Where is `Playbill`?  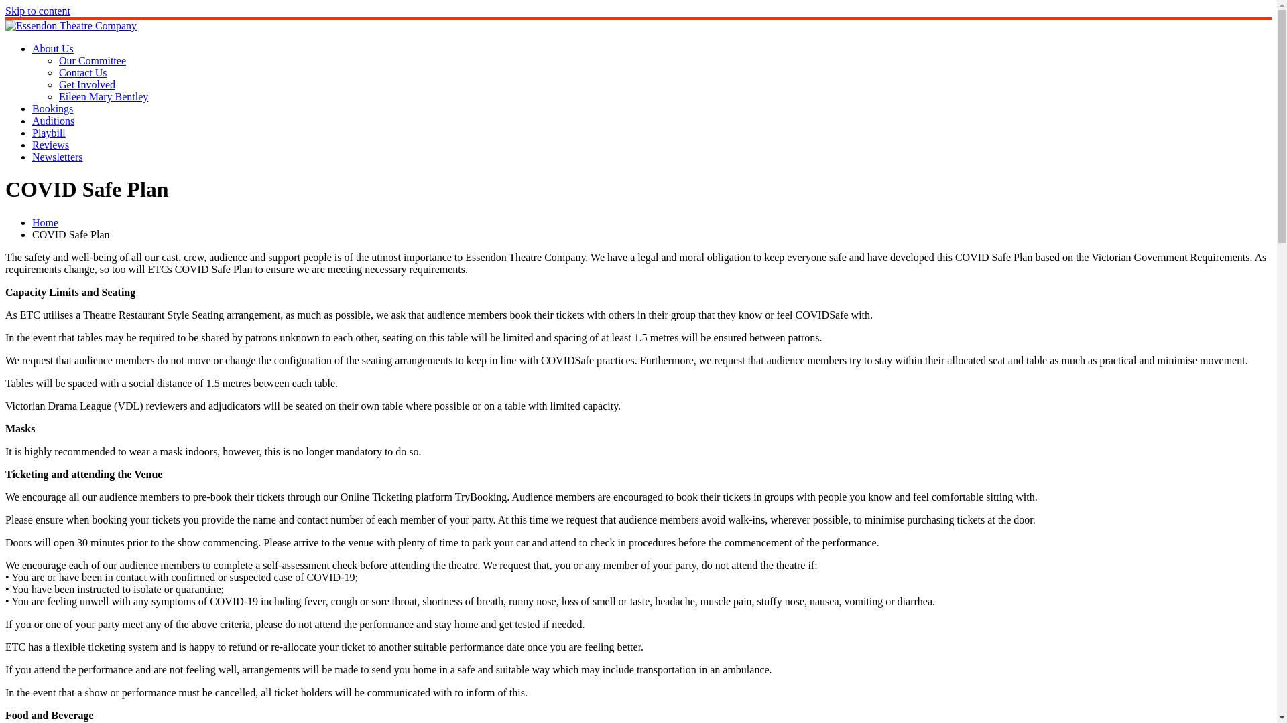
Playbill is located at coordinates (49, 133).